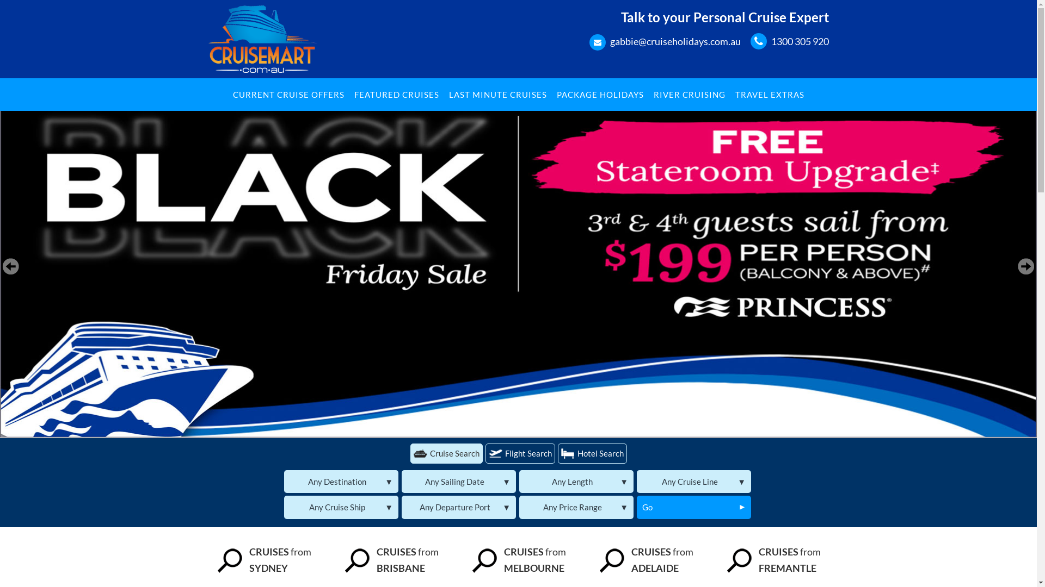 The image size is (1045, 587). What do you see at coordinates (1026, 266) in the screenshot?
I see `next` at bounding box center [1026, 266].